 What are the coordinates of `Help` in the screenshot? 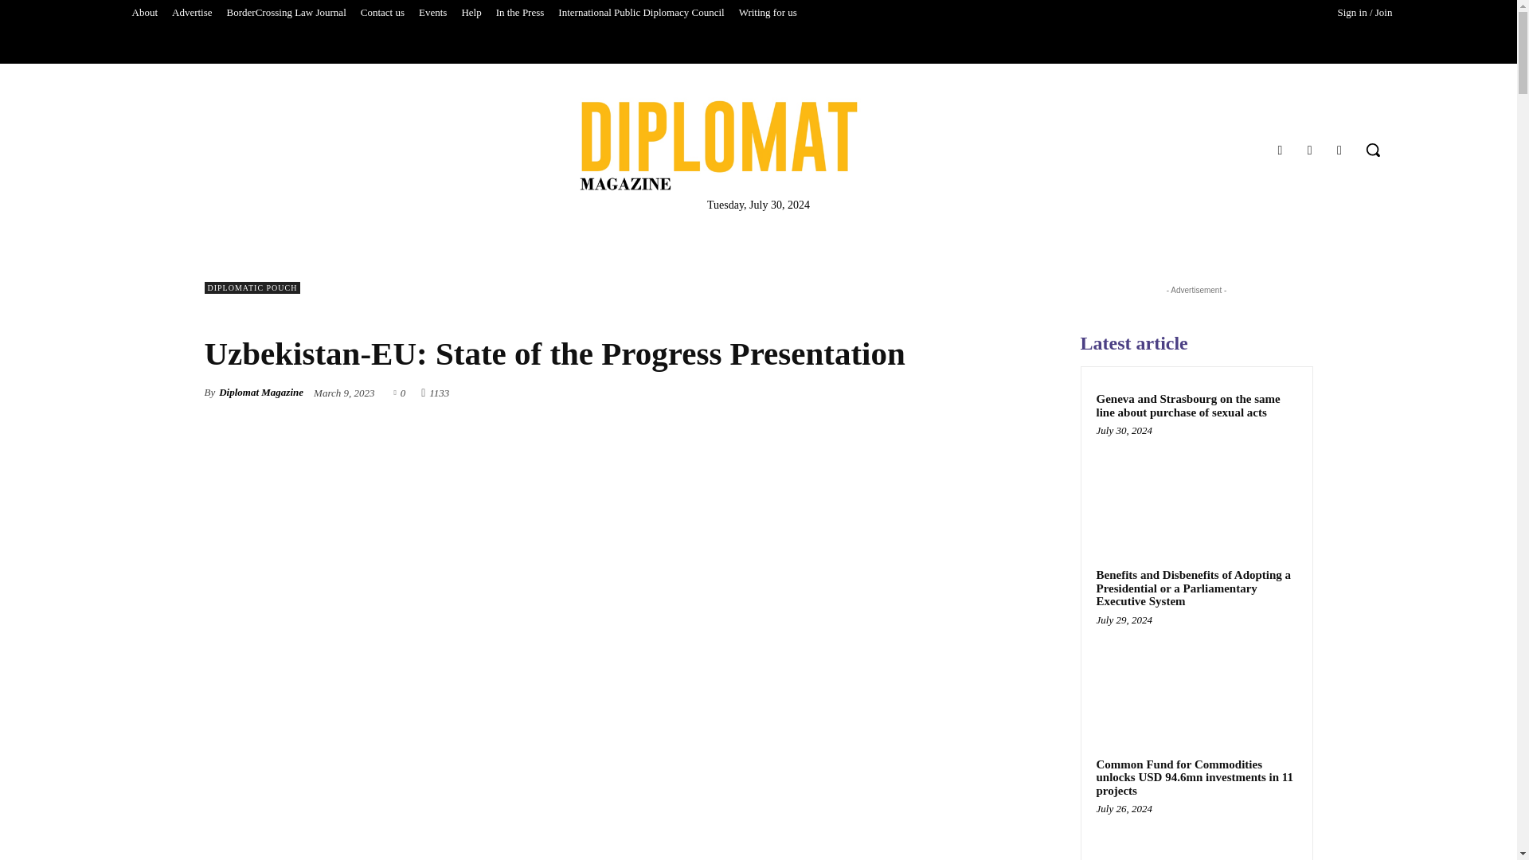 It's located at (471, 13).